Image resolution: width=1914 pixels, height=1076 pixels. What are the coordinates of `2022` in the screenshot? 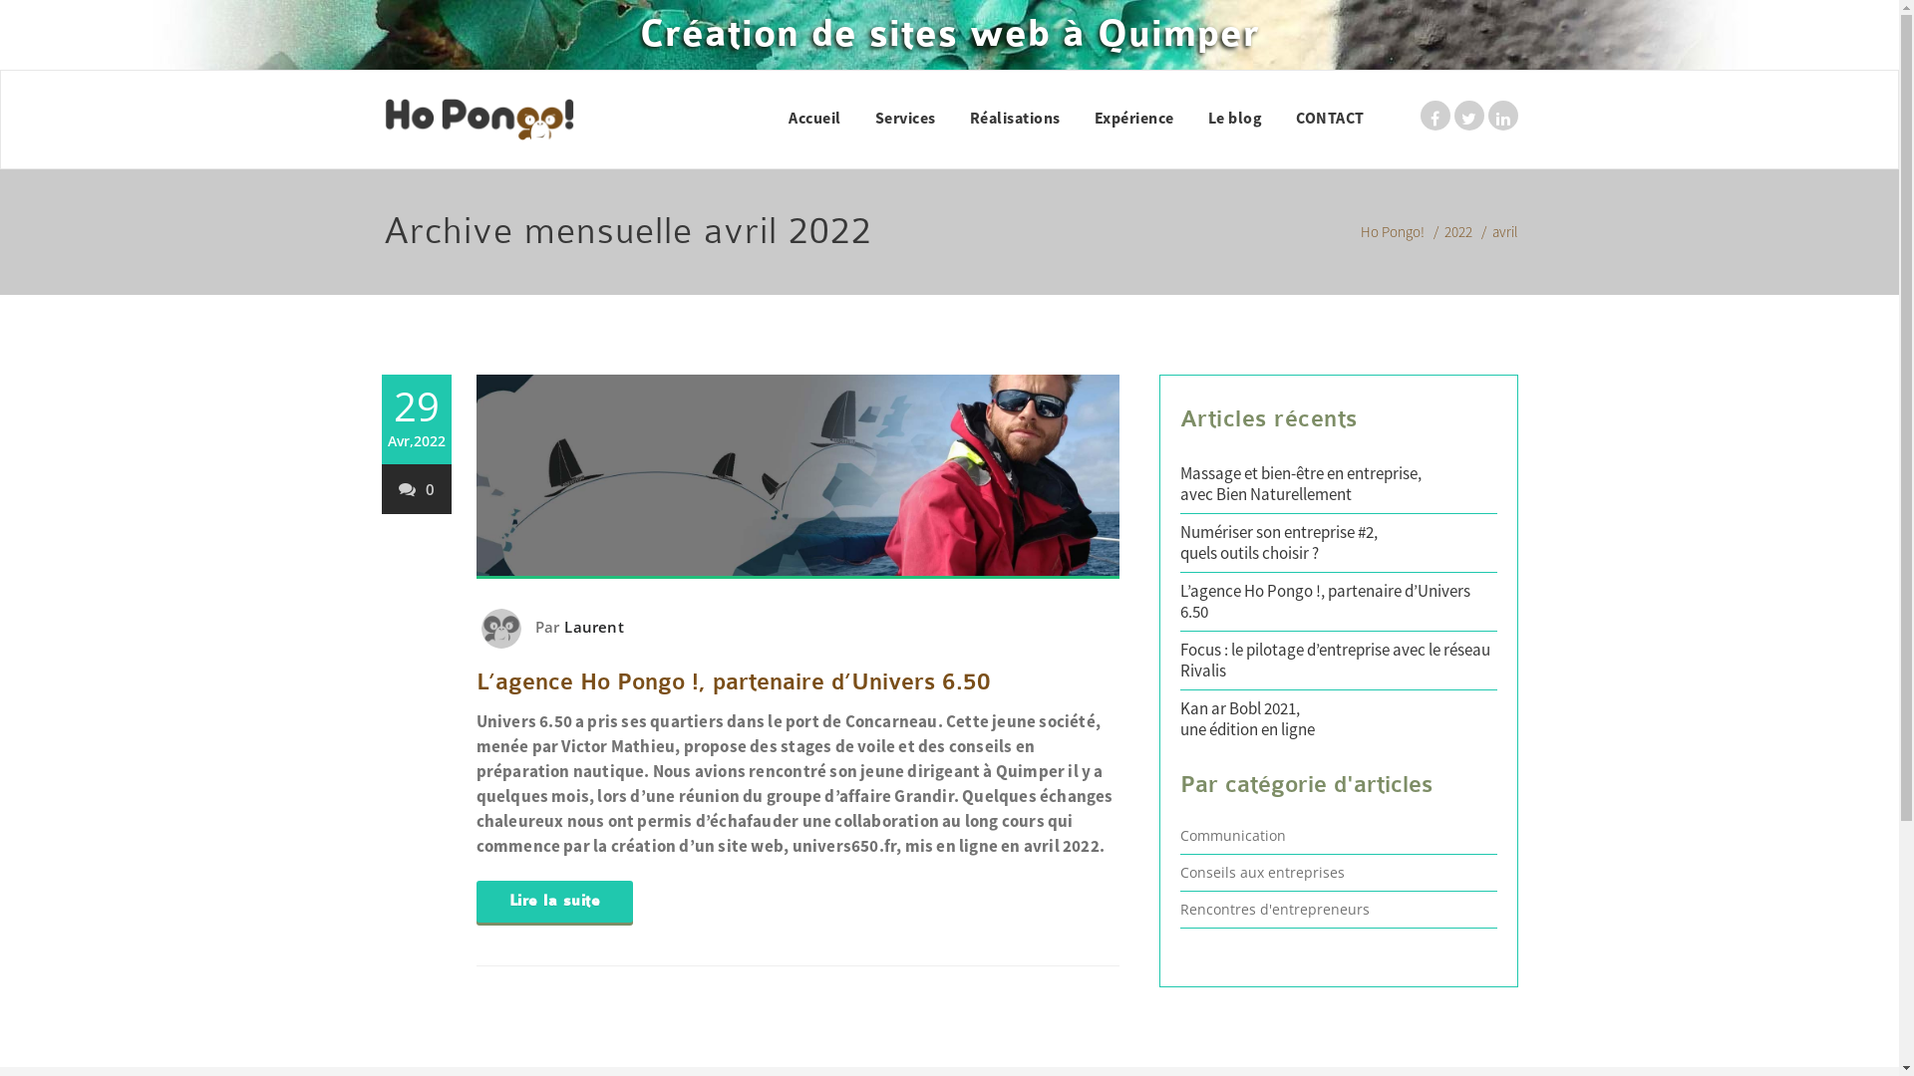 It's located at (1457, 231).